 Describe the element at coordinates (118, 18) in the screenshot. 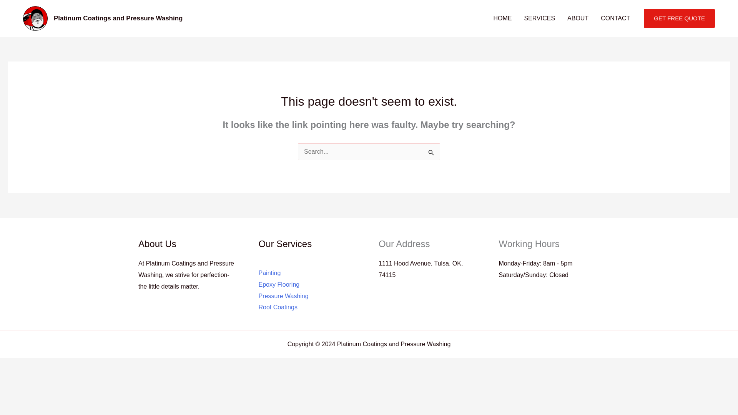

I see `Platinum Coatings and Pressure Washing` at that location.